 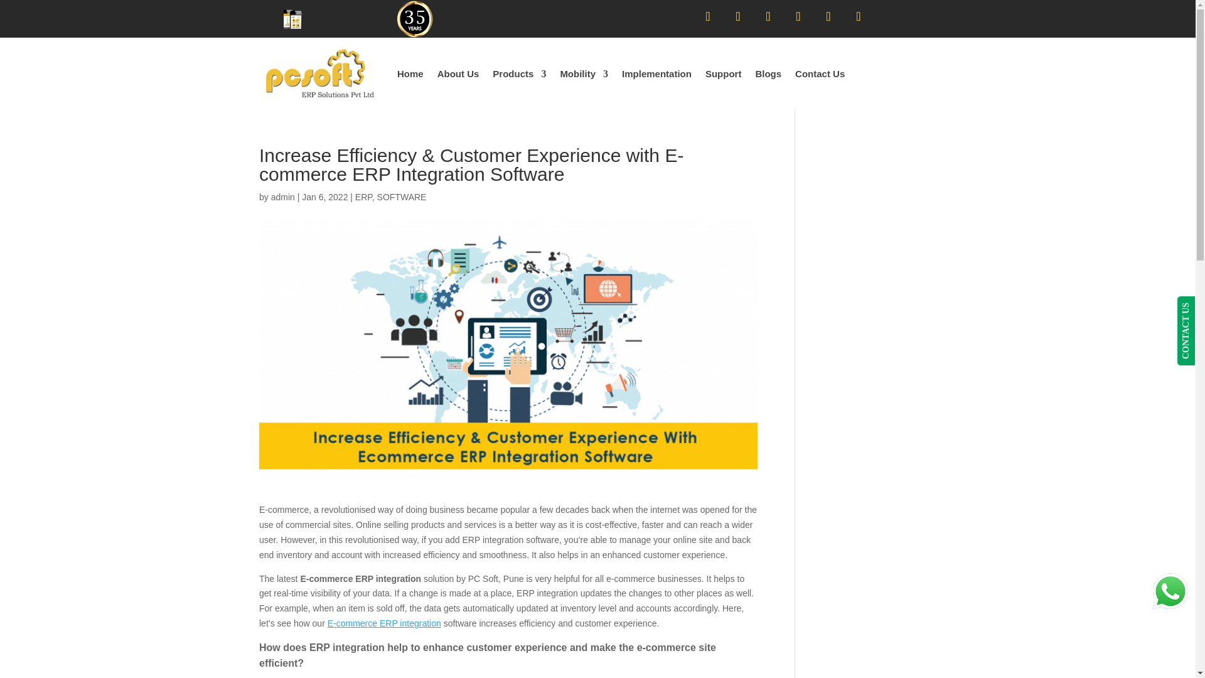 What do you see at coordinates (738, 16) in the screenshot?
I see `Follow on Facebook` at bounding box center [738, 16].